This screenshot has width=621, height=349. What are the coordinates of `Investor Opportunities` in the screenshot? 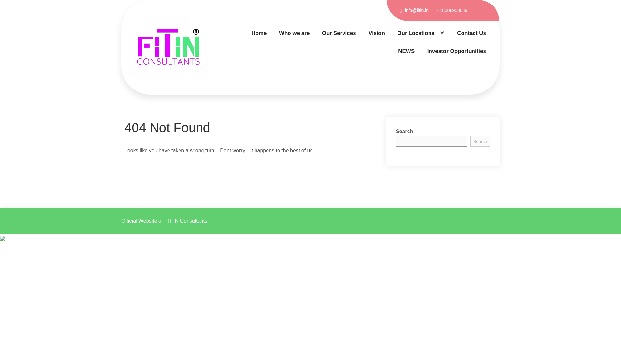 It's located at (457, 51).